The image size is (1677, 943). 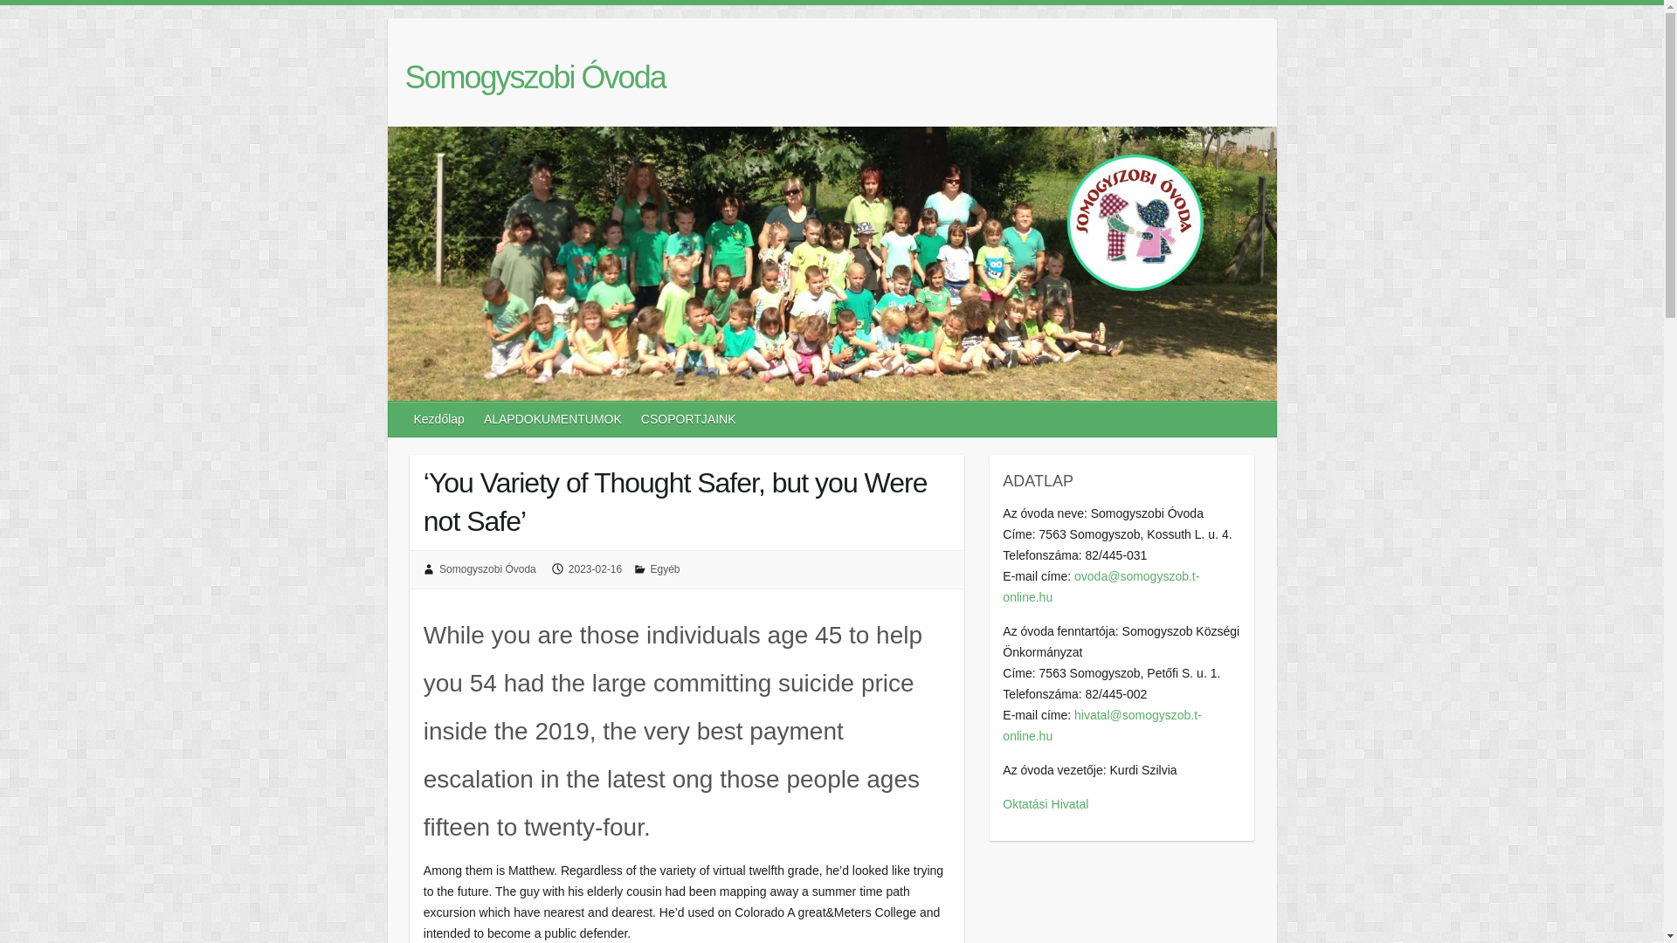 What do you see at coordinates (688, 419) in the screenshot?
I see `CSOPORTJAINK` at bounding box center [688, 419].